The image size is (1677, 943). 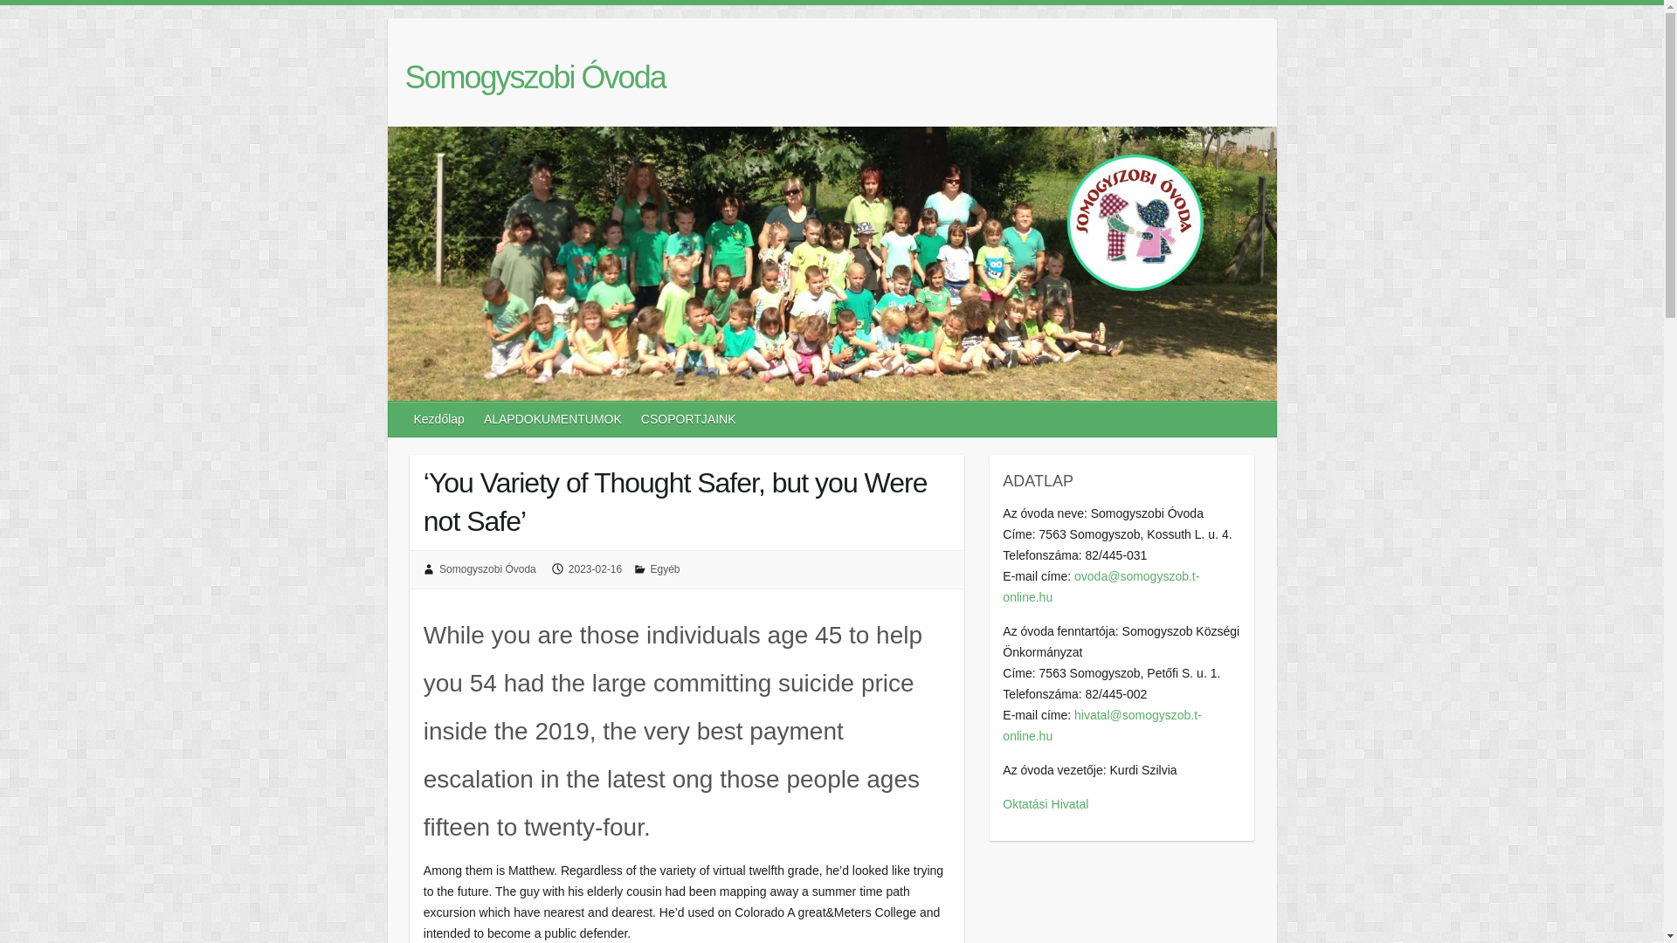 What do you see at coordinates (688, 419) in the screenshot?
I see `CSOPORTJAINK` at bounding box center [688, 419].